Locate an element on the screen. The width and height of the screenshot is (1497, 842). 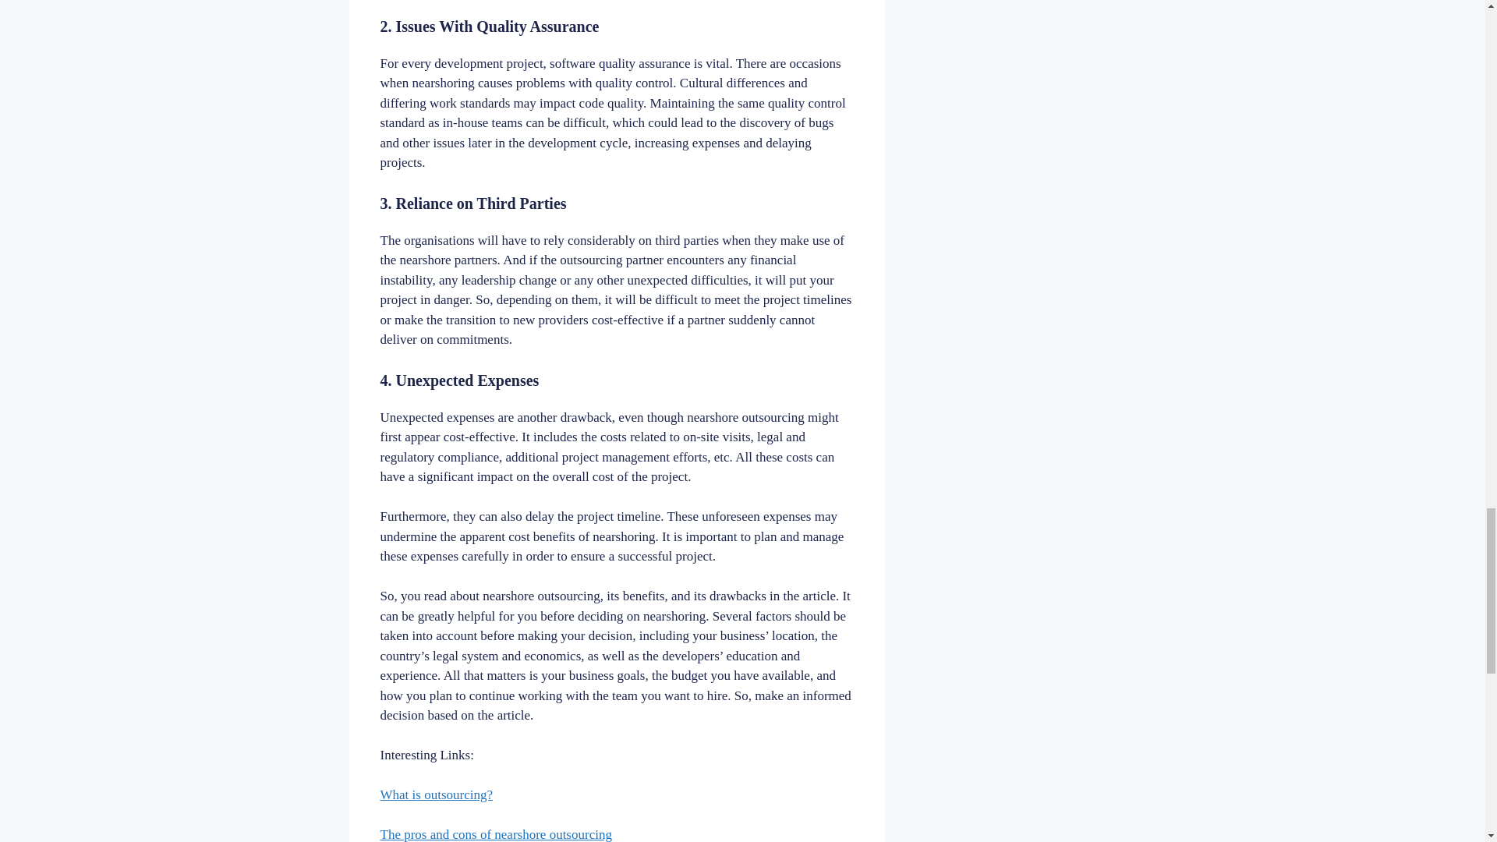
The pros and cons of nearshore outsourcing is located at coordinates (496, 834).